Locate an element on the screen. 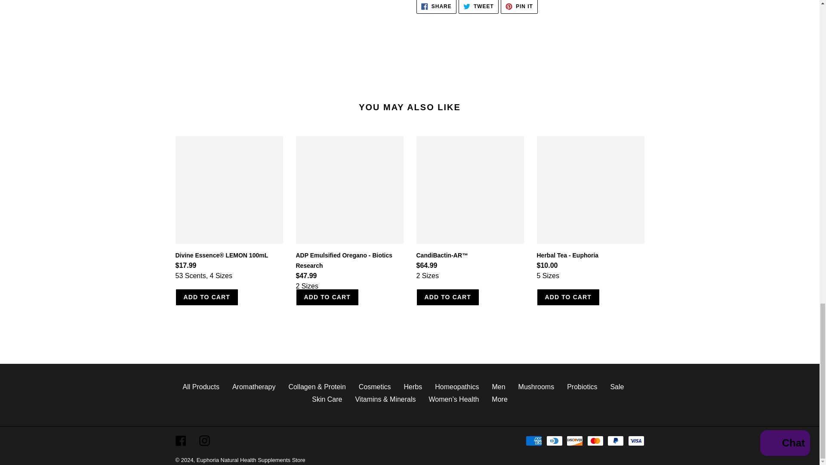 The width and height of the screenshot is (826, 465). Add to Cart is located at coordinates (206, 297).